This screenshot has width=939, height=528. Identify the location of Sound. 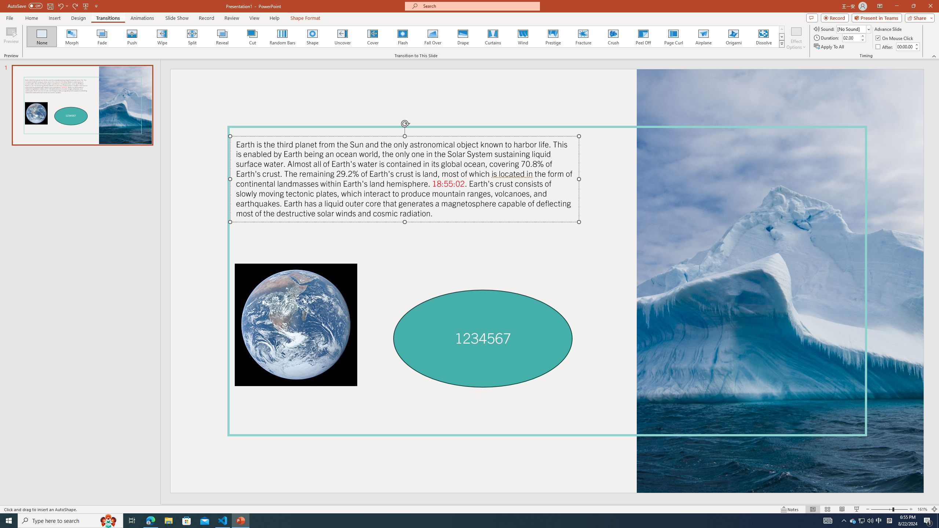
(854, 29).